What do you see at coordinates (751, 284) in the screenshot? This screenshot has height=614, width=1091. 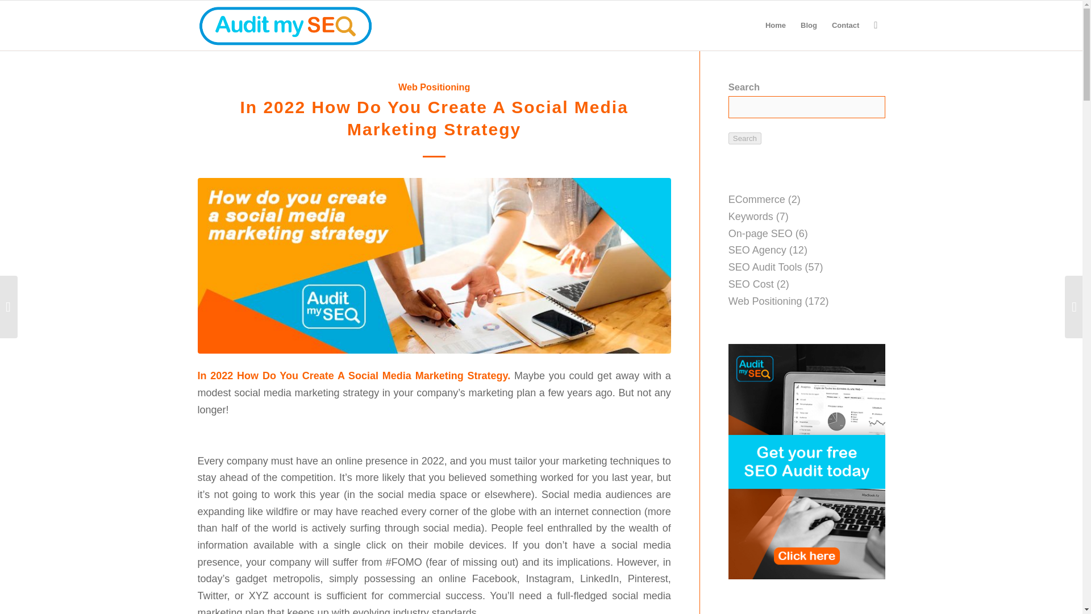 I see `SEO Cost` at bounding box center [751, 284].